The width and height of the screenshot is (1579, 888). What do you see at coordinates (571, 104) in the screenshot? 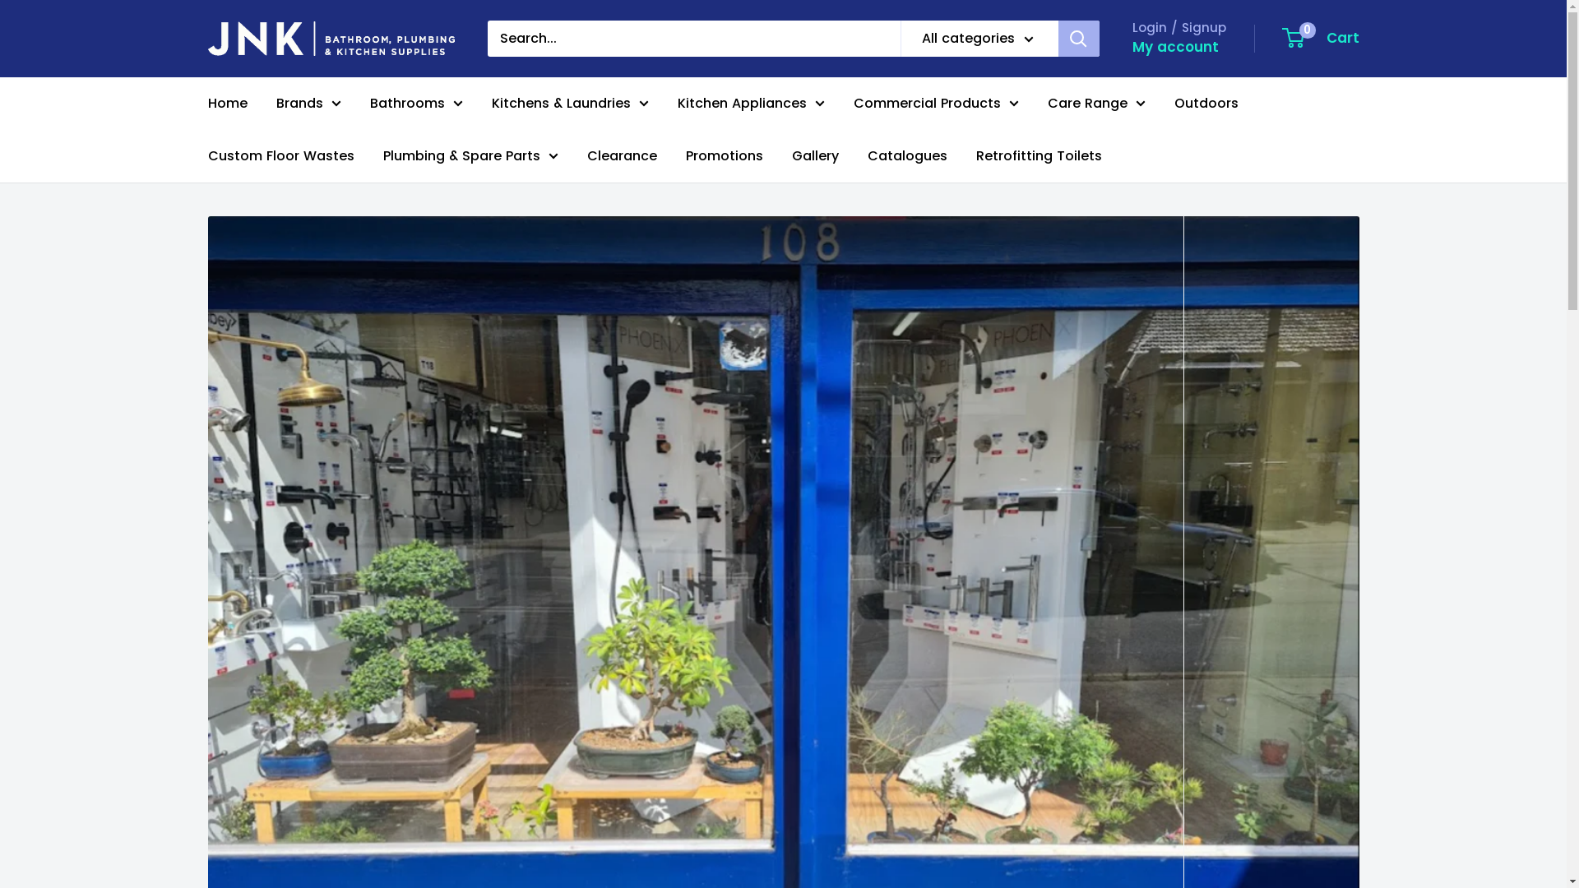
I see `Kitchens & Laundries` at bounding box center [571, 104].